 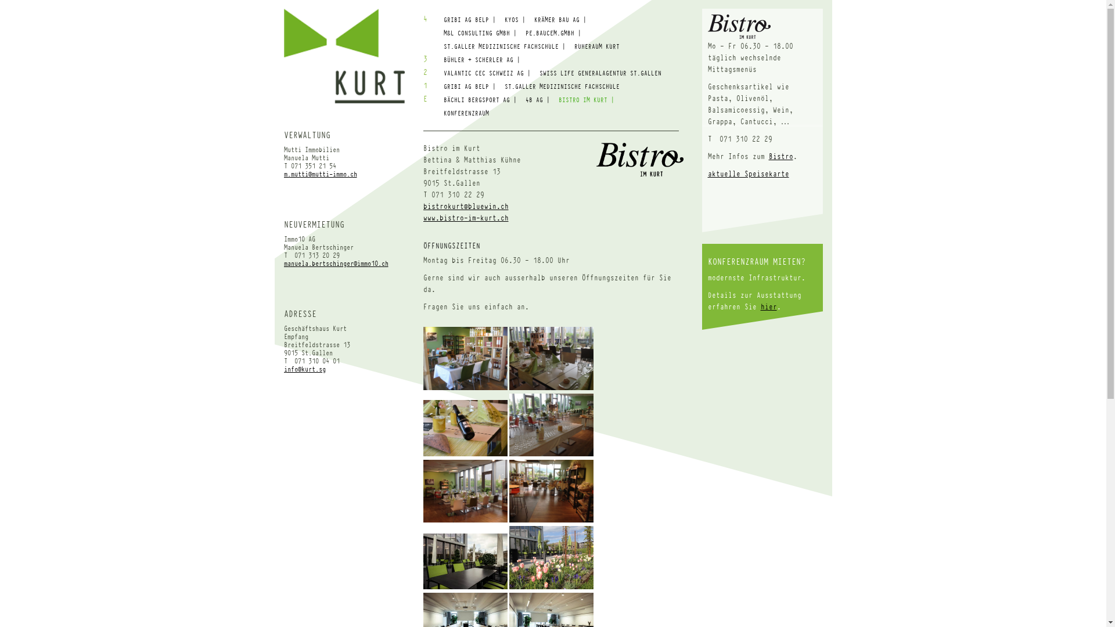 I want to click on RUHERAUM KURT, so click(x=596, y=46).